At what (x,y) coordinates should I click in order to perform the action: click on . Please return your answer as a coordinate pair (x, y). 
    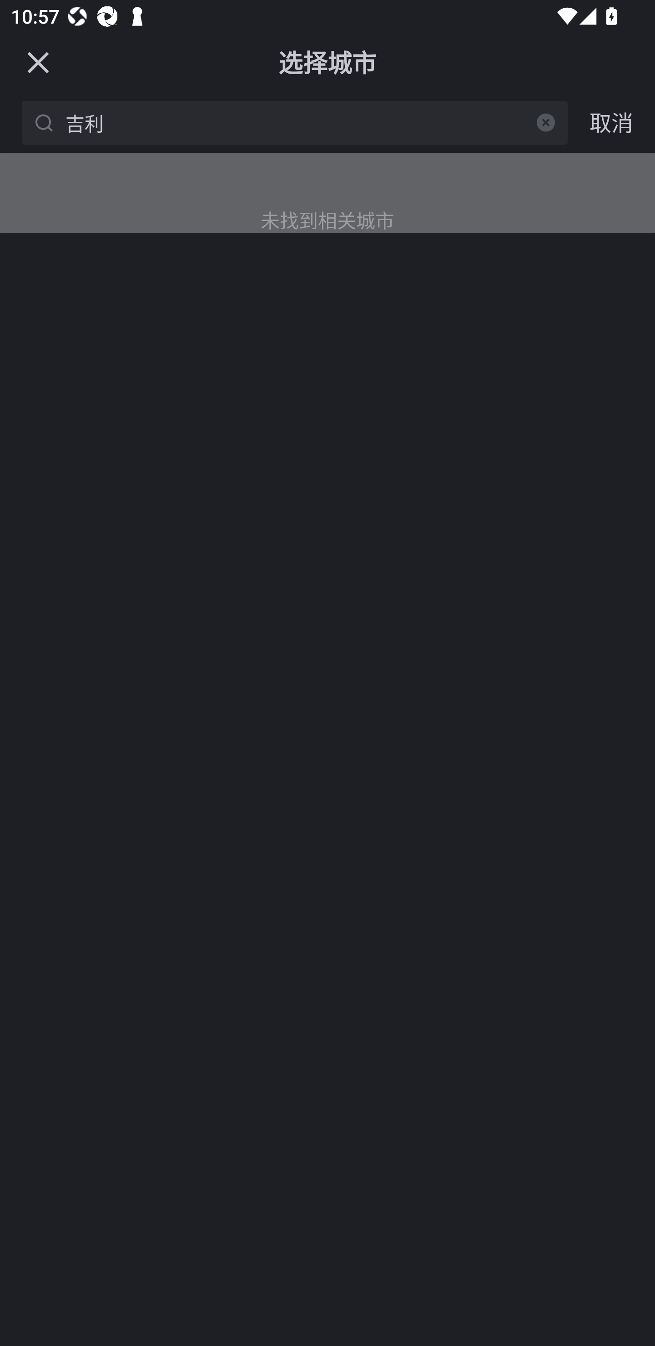
    Looking at the image, I should click on (38, 62).